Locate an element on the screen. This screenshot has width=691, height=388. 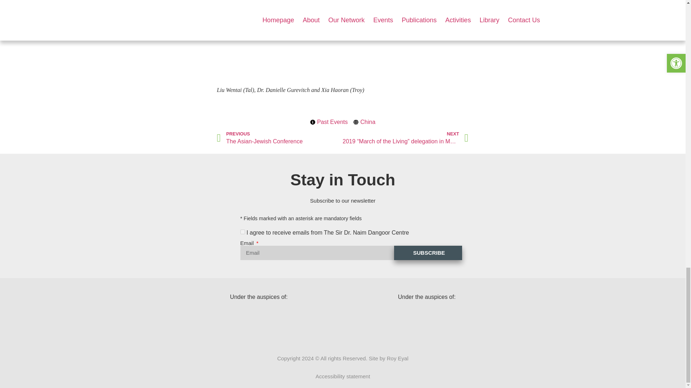
on is located at coordinates (243, 232).